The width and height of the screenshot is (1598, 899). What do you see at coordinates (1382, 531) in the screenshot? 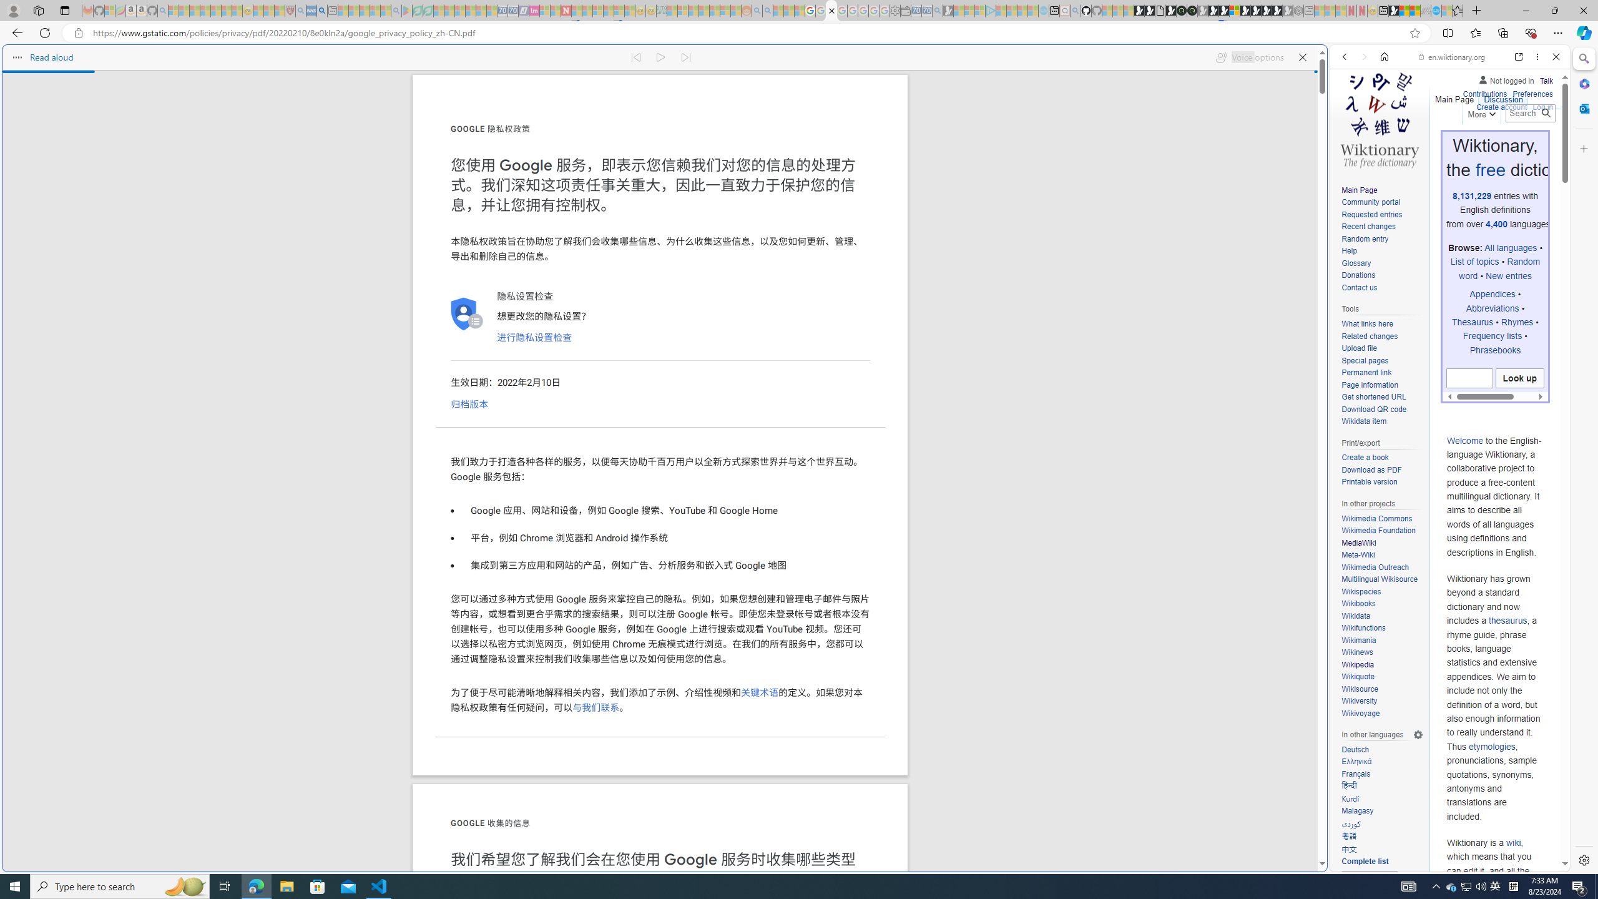
I see `Wikimedia Foundation` at bounding box center [1382, 531].